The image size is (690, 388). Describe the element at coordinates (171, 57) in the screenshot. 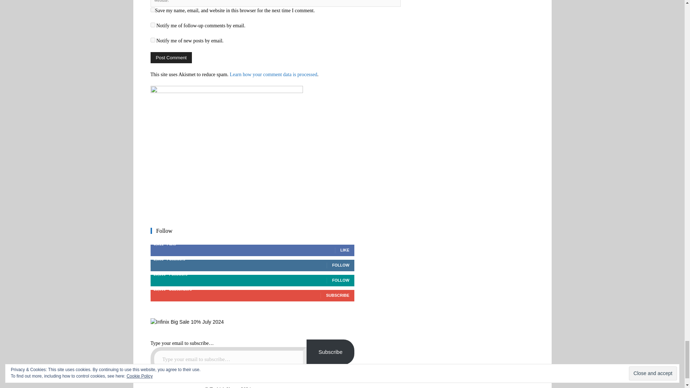

I see `Post Comment` at that location.